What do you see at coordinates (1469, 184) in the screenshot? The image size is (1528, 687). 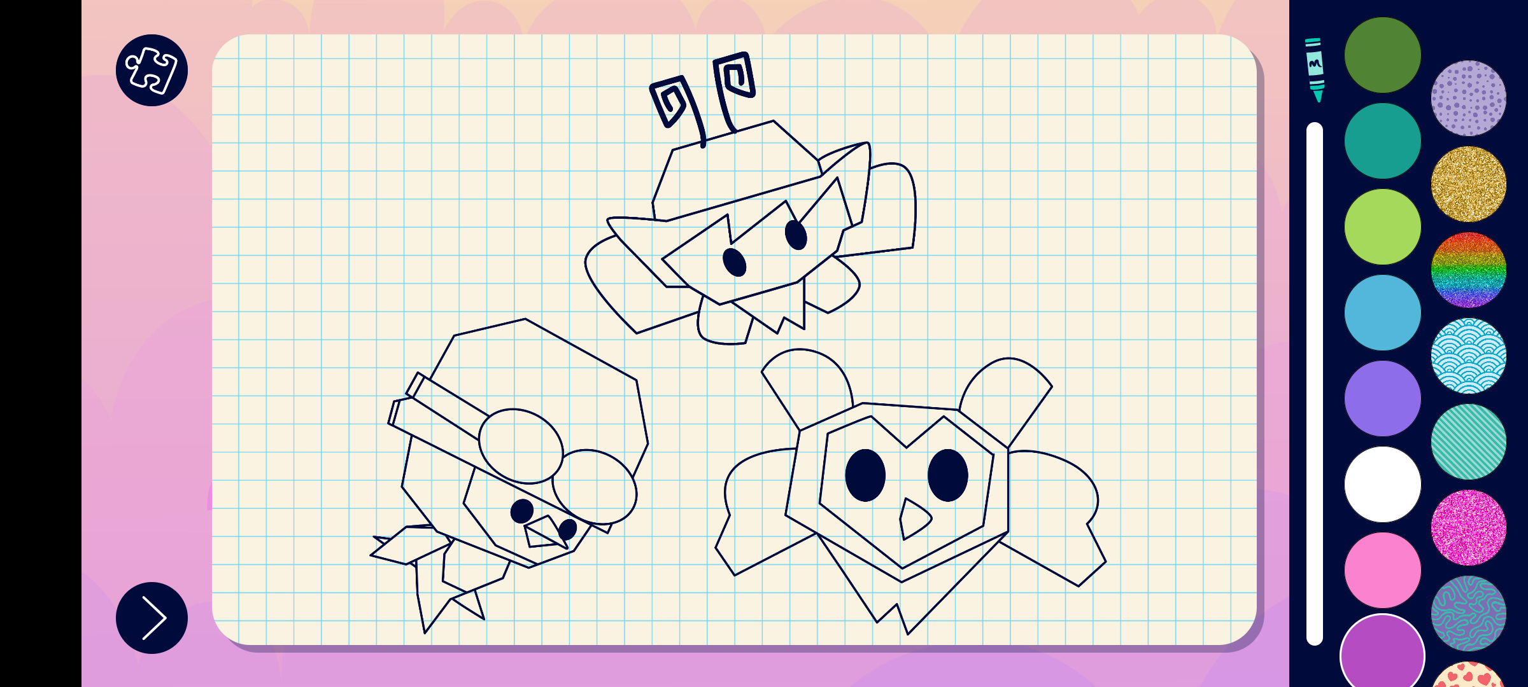 I see `coloring background` at bounding box center [1469, 184].